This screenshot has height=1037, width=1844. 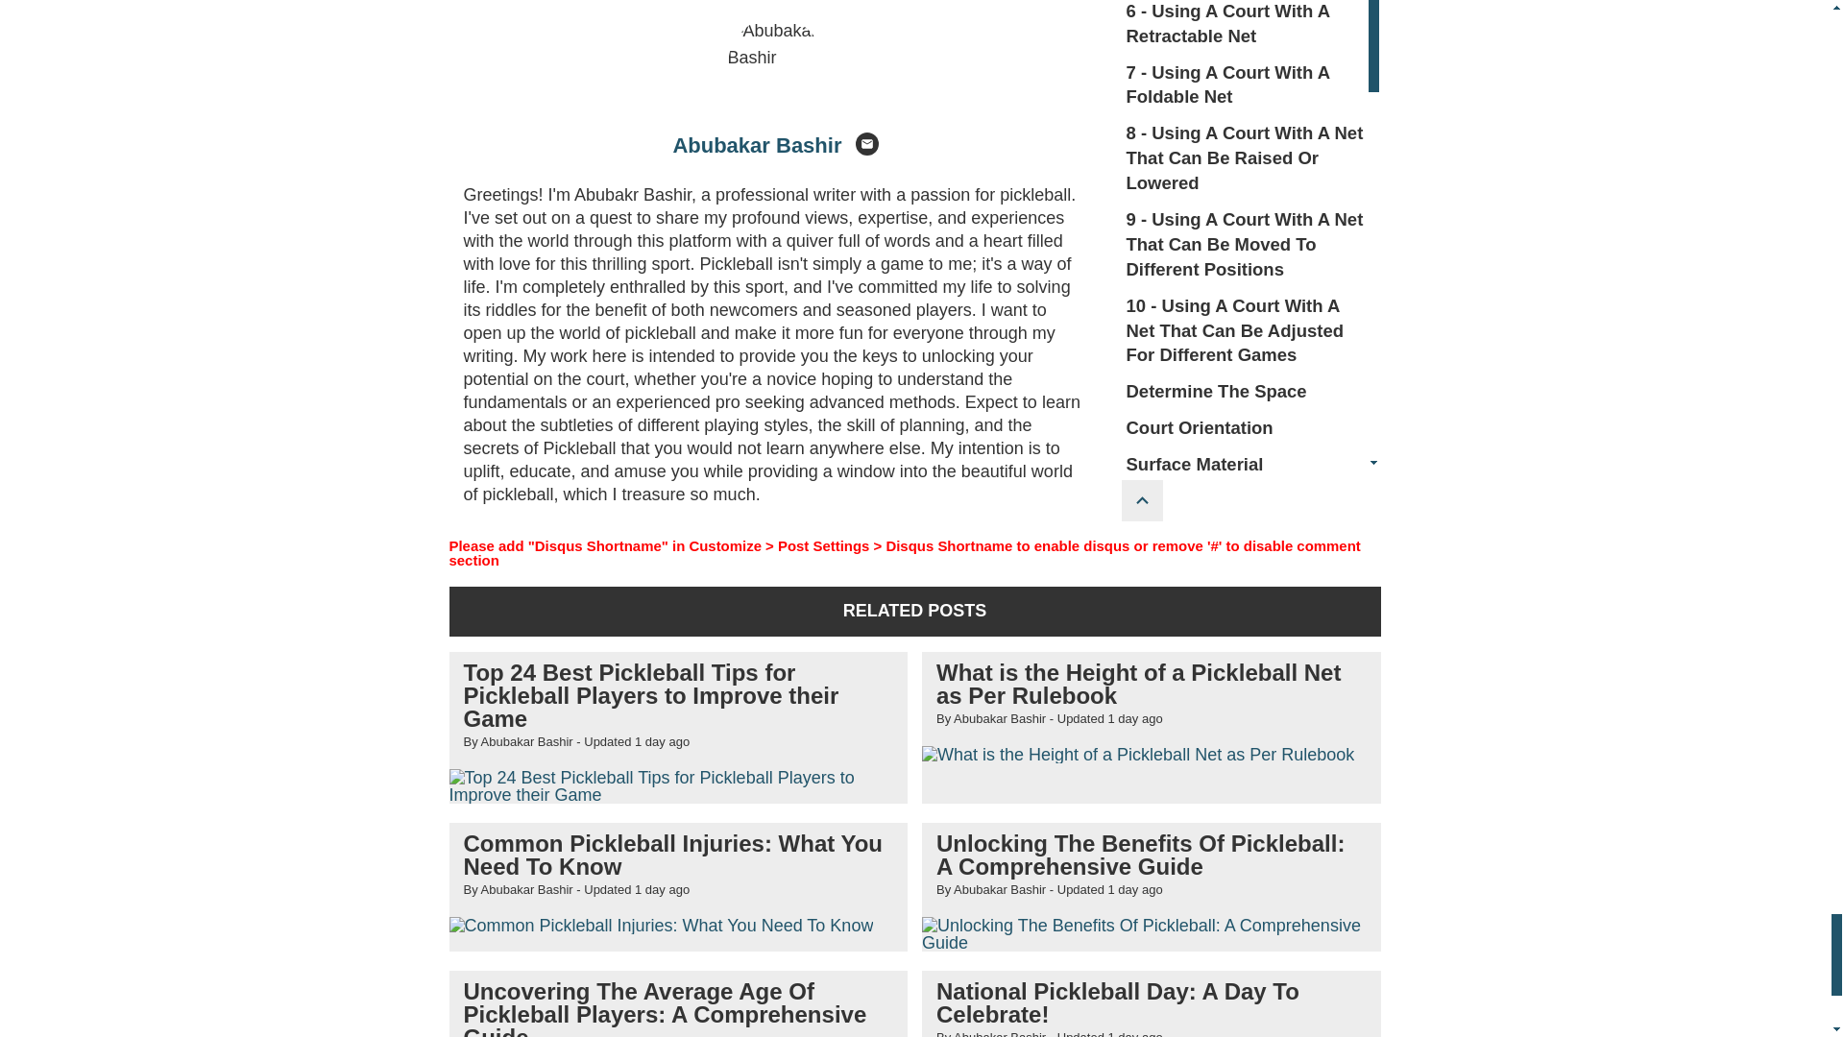 I want to click on Abubakar Bashir, so click(x=757, y=146).